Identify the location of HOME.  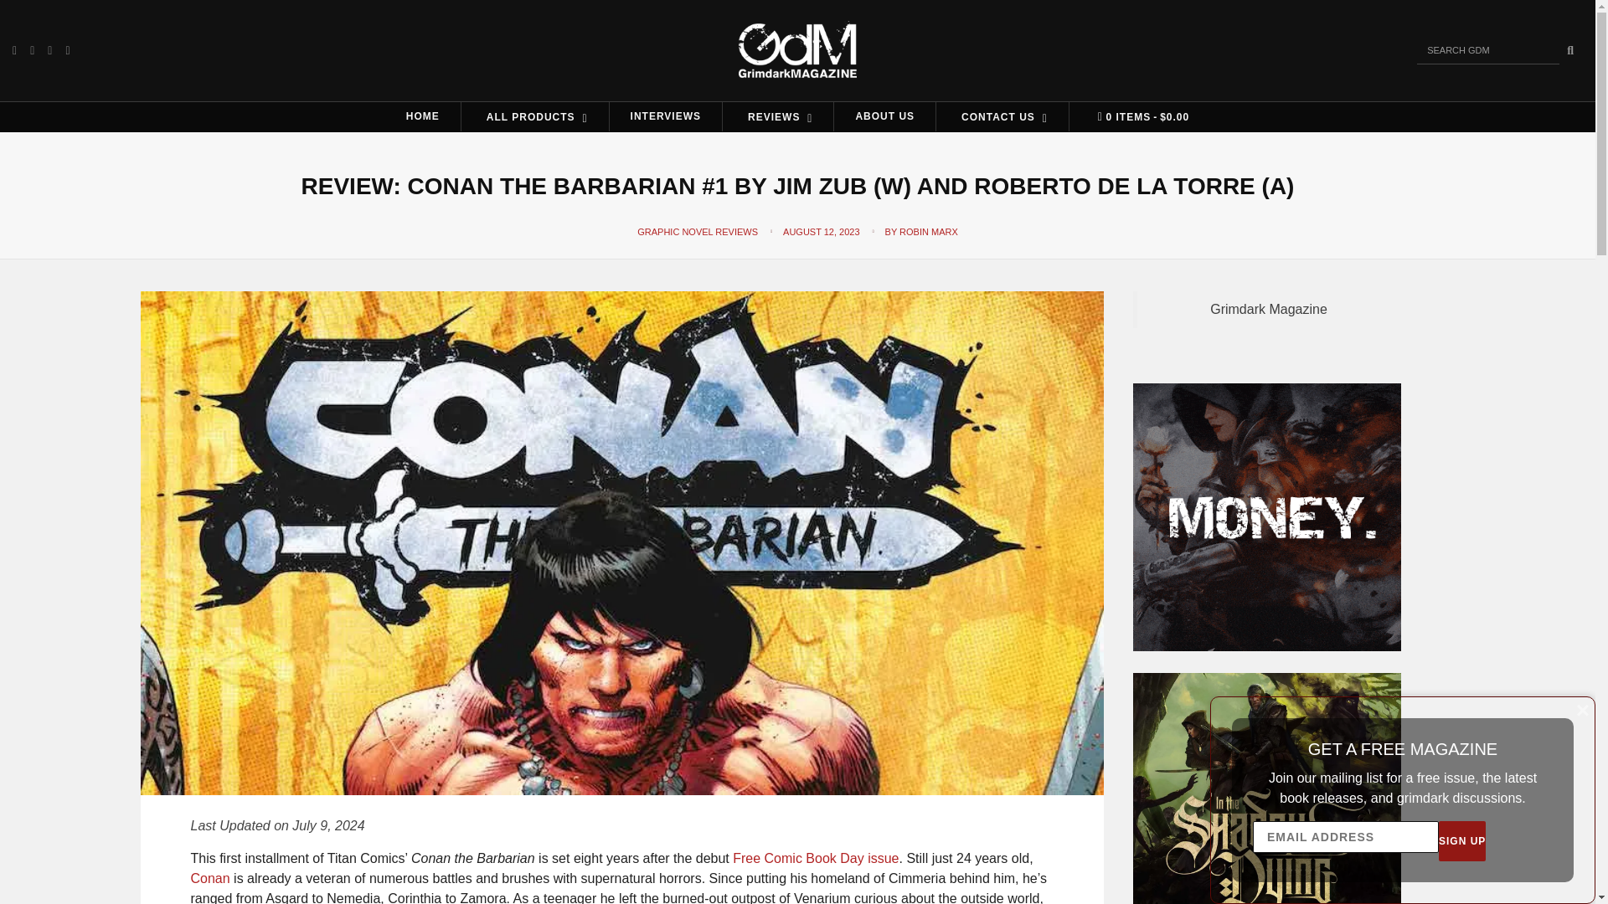
(422, 116).